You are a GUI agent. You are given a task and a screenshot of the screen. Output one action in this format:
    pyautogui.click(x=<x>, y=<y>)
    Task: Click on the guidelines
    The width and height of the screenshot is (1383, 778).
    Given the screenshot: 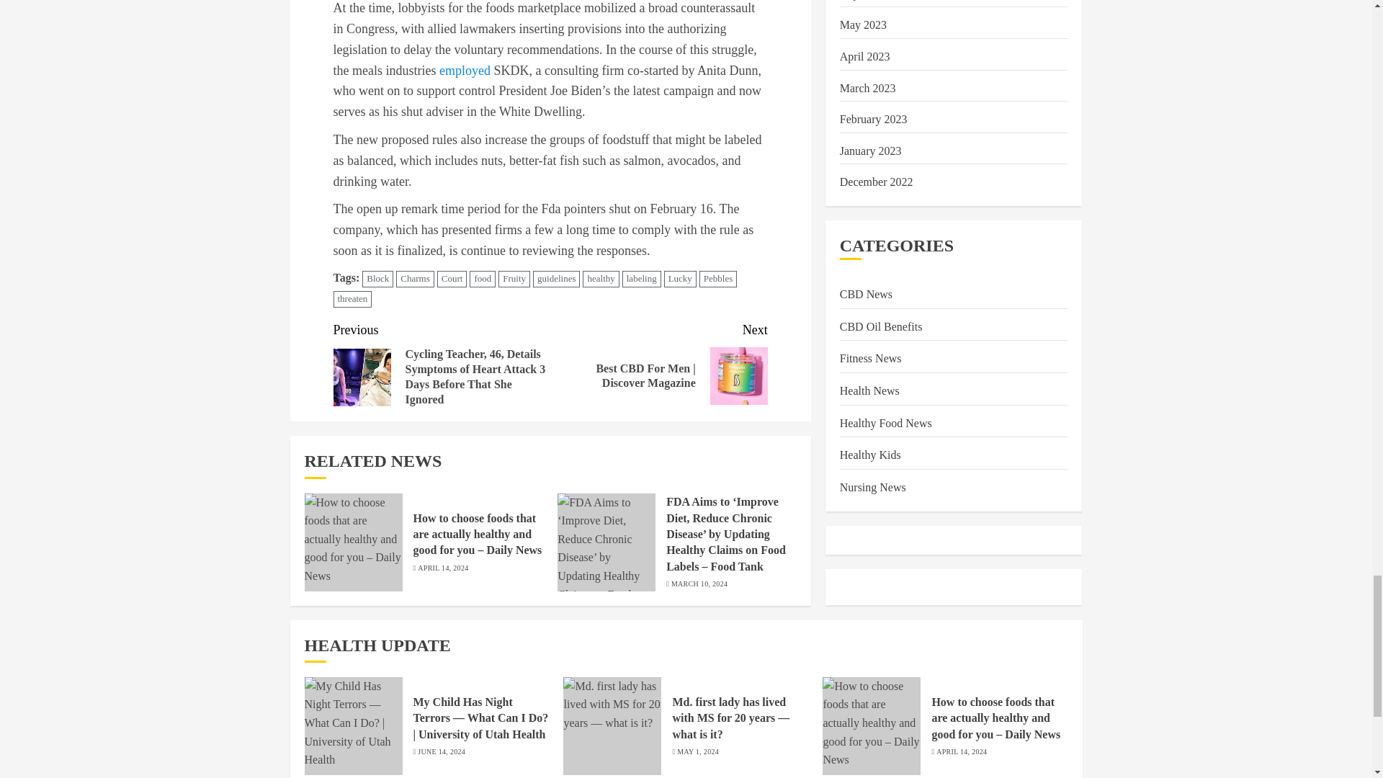 What is the action you would take?
    pyautogui.click(x=556, y=278)
    